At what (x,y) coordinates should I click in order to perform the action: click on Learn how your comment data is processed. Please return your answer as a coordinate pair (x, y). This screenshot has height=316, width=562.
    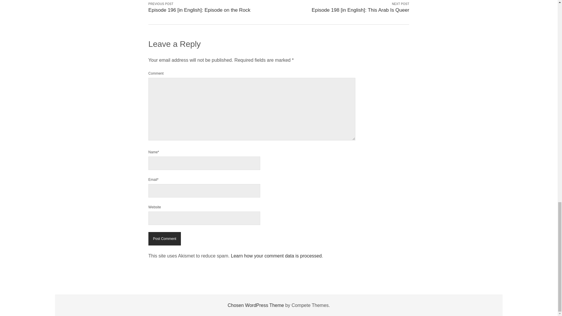
    Looking at the image, I should click on (276, 256).